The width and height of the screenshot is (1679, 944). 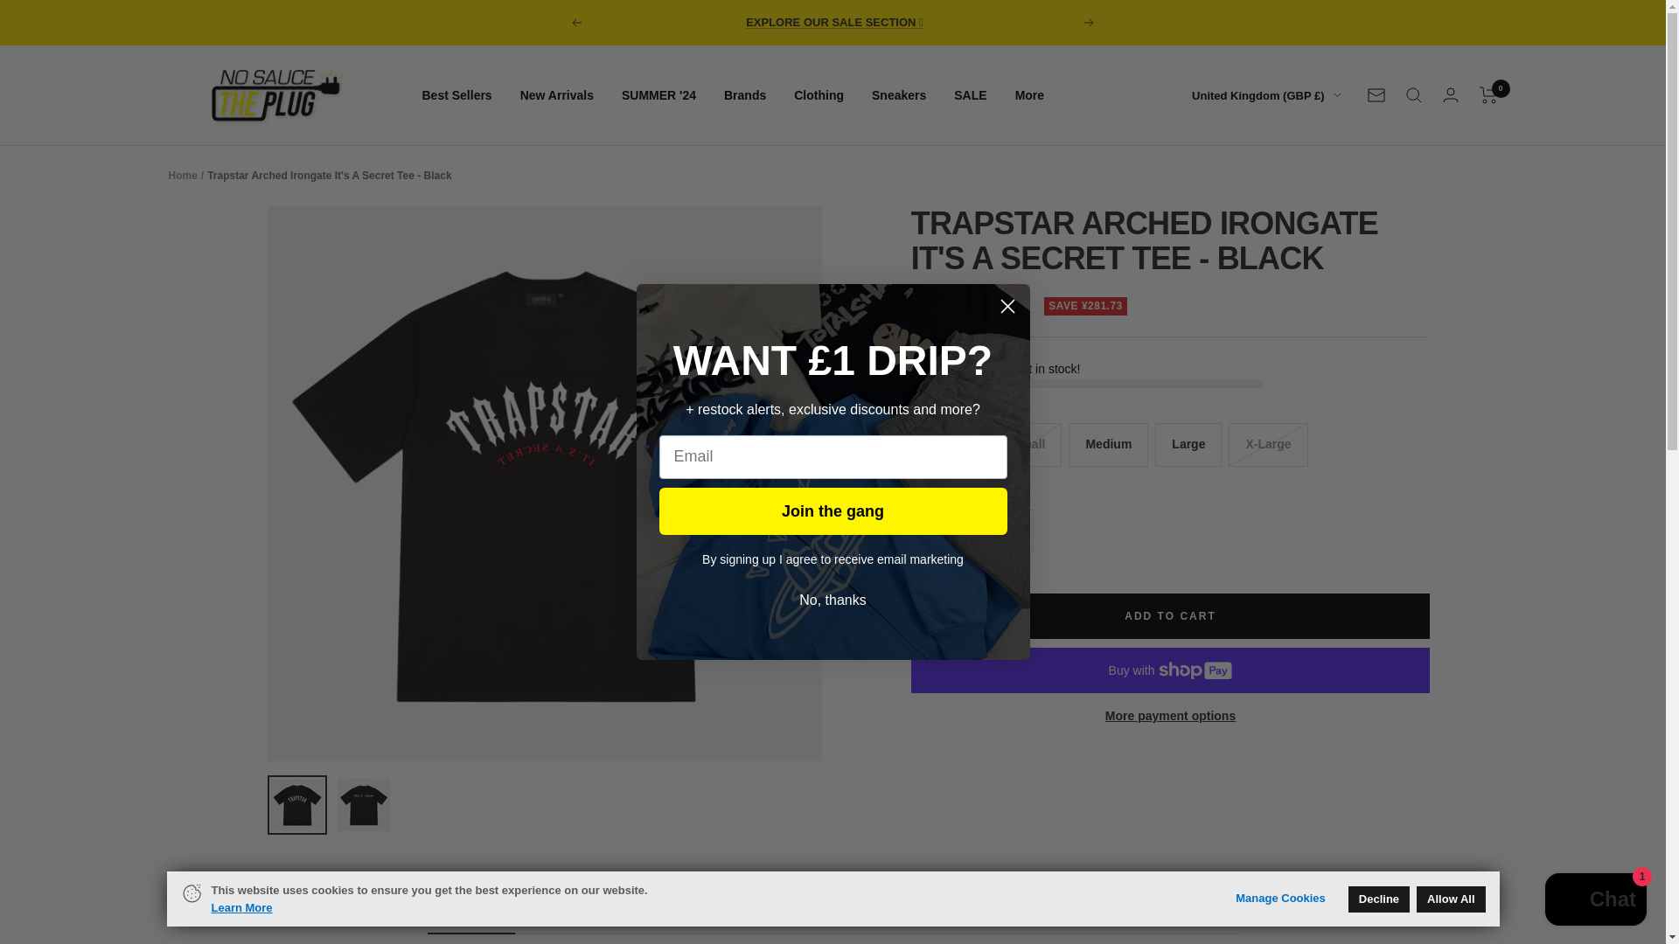 What do you see at coordinates (1030, 94) in the screenshot?
I see `More` at bounding box center [1030, 94].